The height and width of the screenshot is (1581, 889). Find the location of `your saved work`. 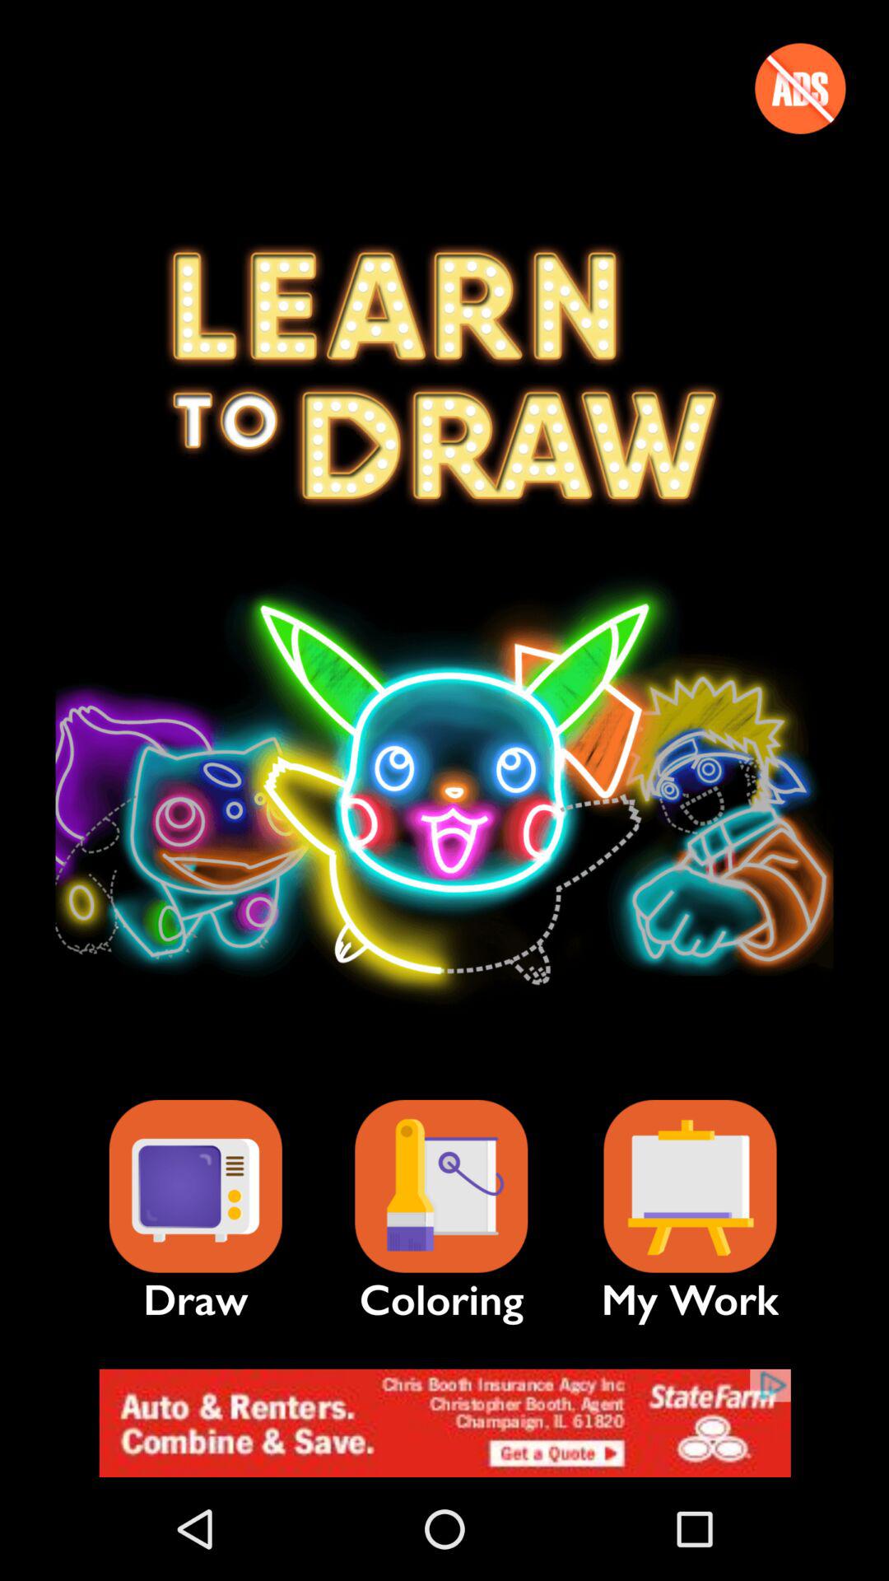

your saved work is located at coordinates (690, 1186).